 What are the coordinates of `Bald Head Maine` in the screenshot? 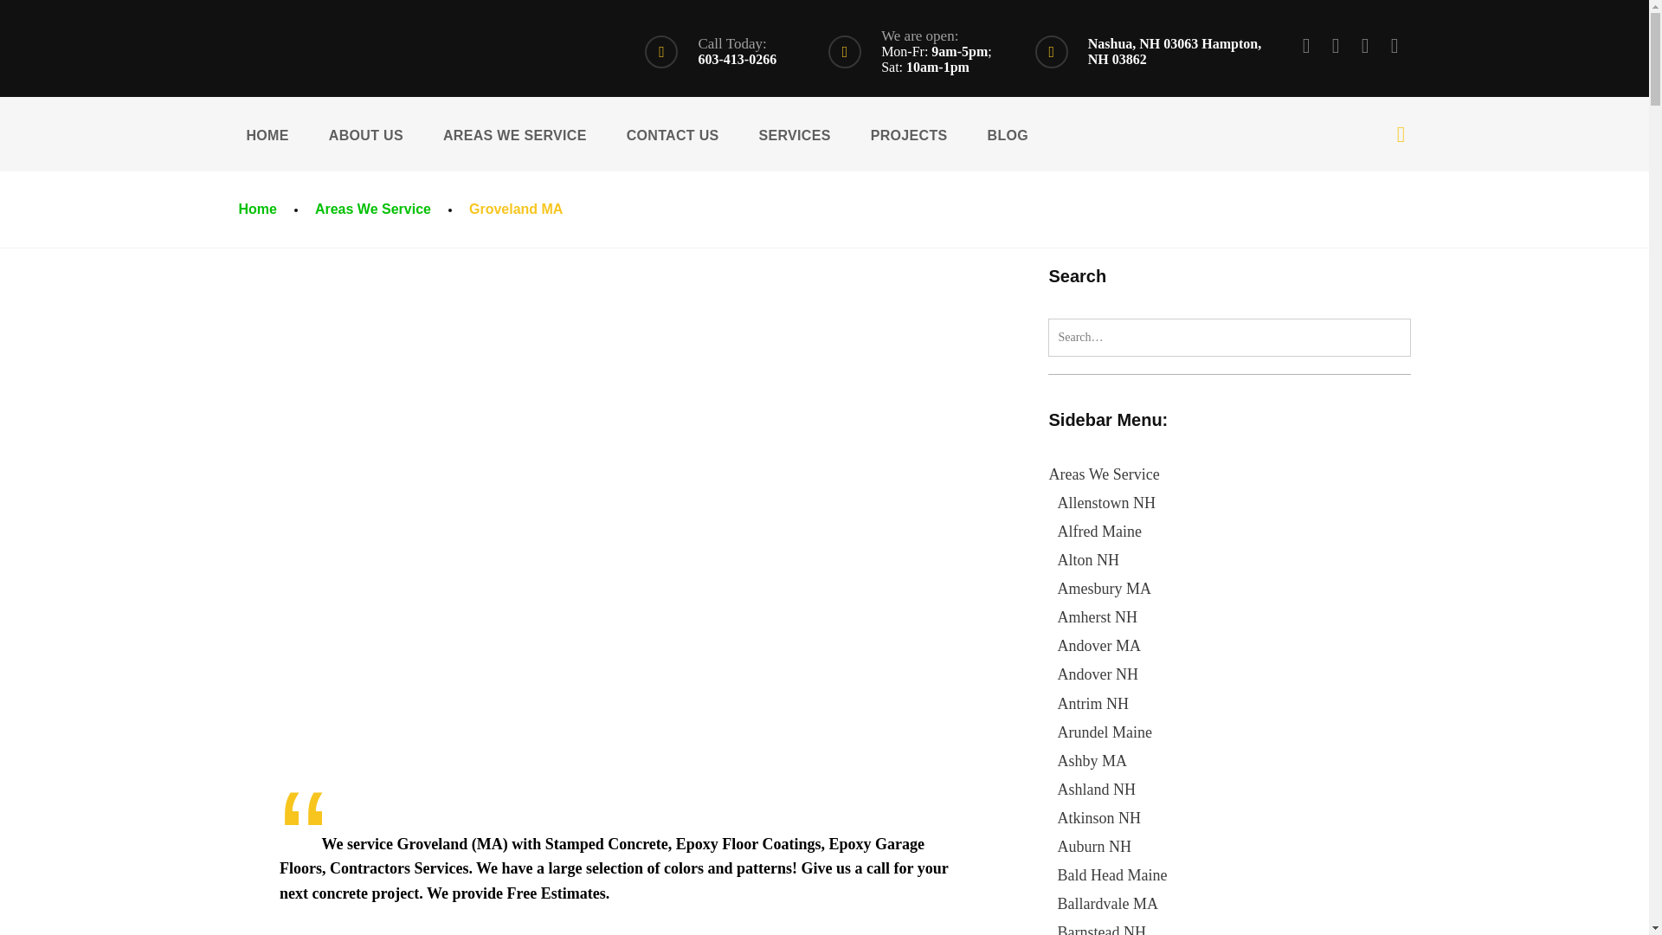 It's located at (1111, 874).